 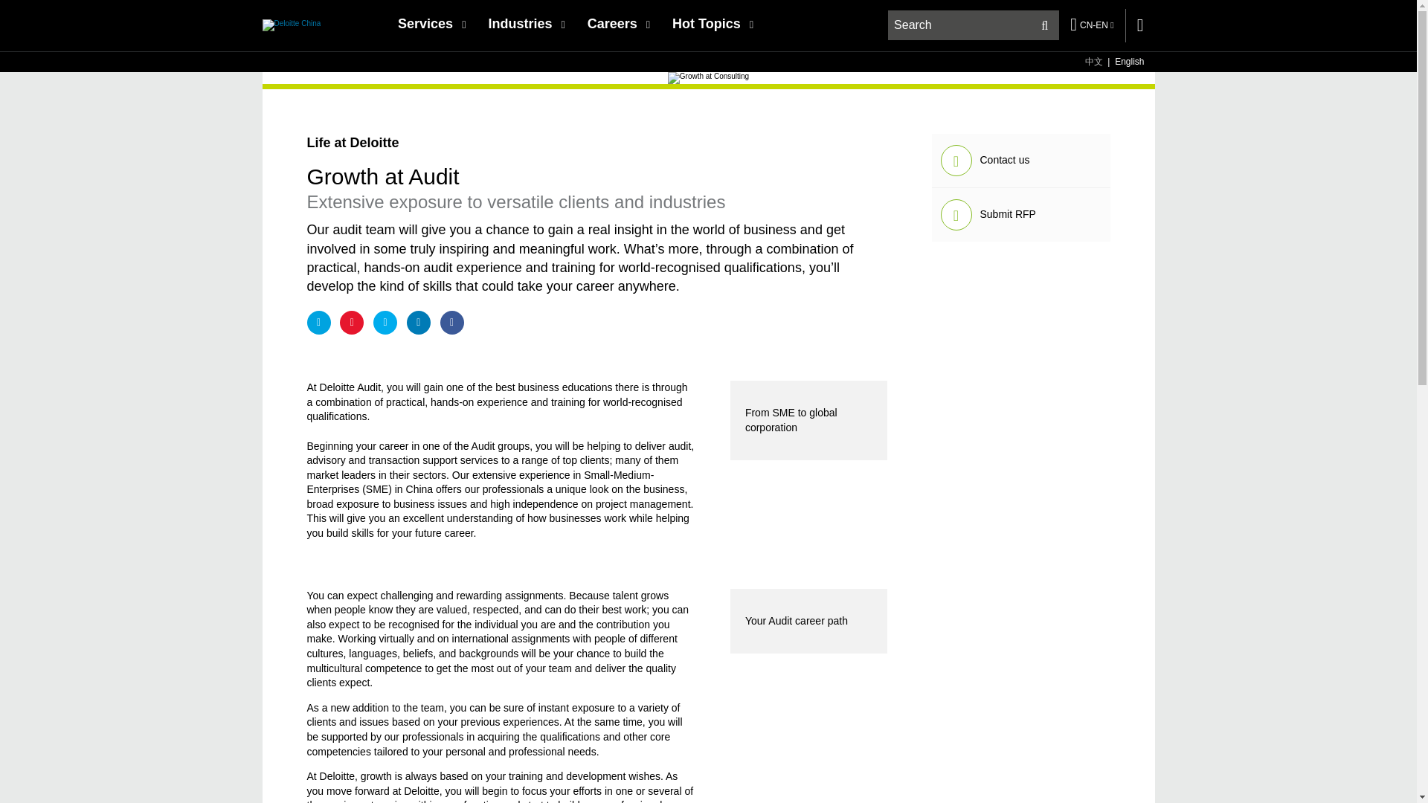 I want to click on Services, so click(x=431, y=24).